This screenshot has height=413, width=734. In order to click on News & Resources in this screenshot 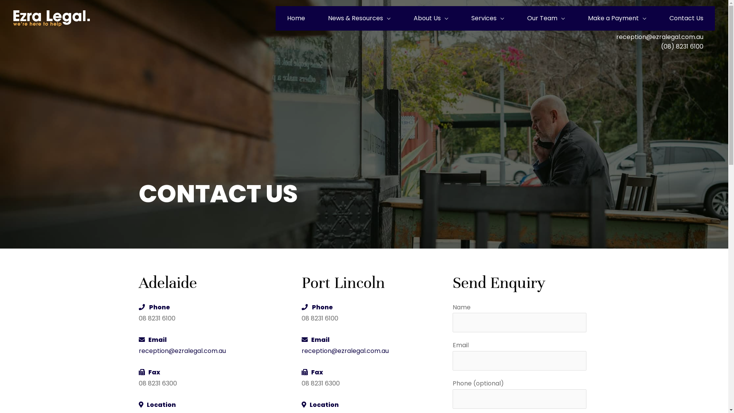, I will do `click(359, 18)`.